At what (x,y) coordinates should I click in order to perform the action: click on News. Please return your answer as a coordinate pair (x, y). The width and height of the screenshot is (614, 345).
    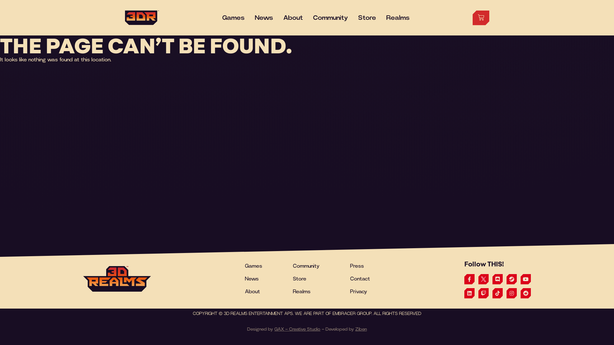
    Looking at the image, I should click on (252, 279).